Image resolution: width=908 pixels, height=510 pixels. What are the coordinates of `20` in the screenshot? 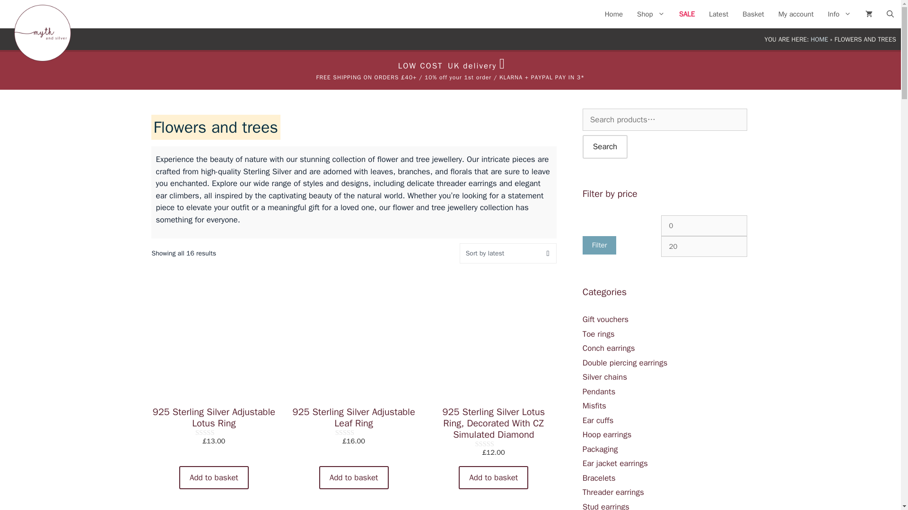 It's located at (704, 246).